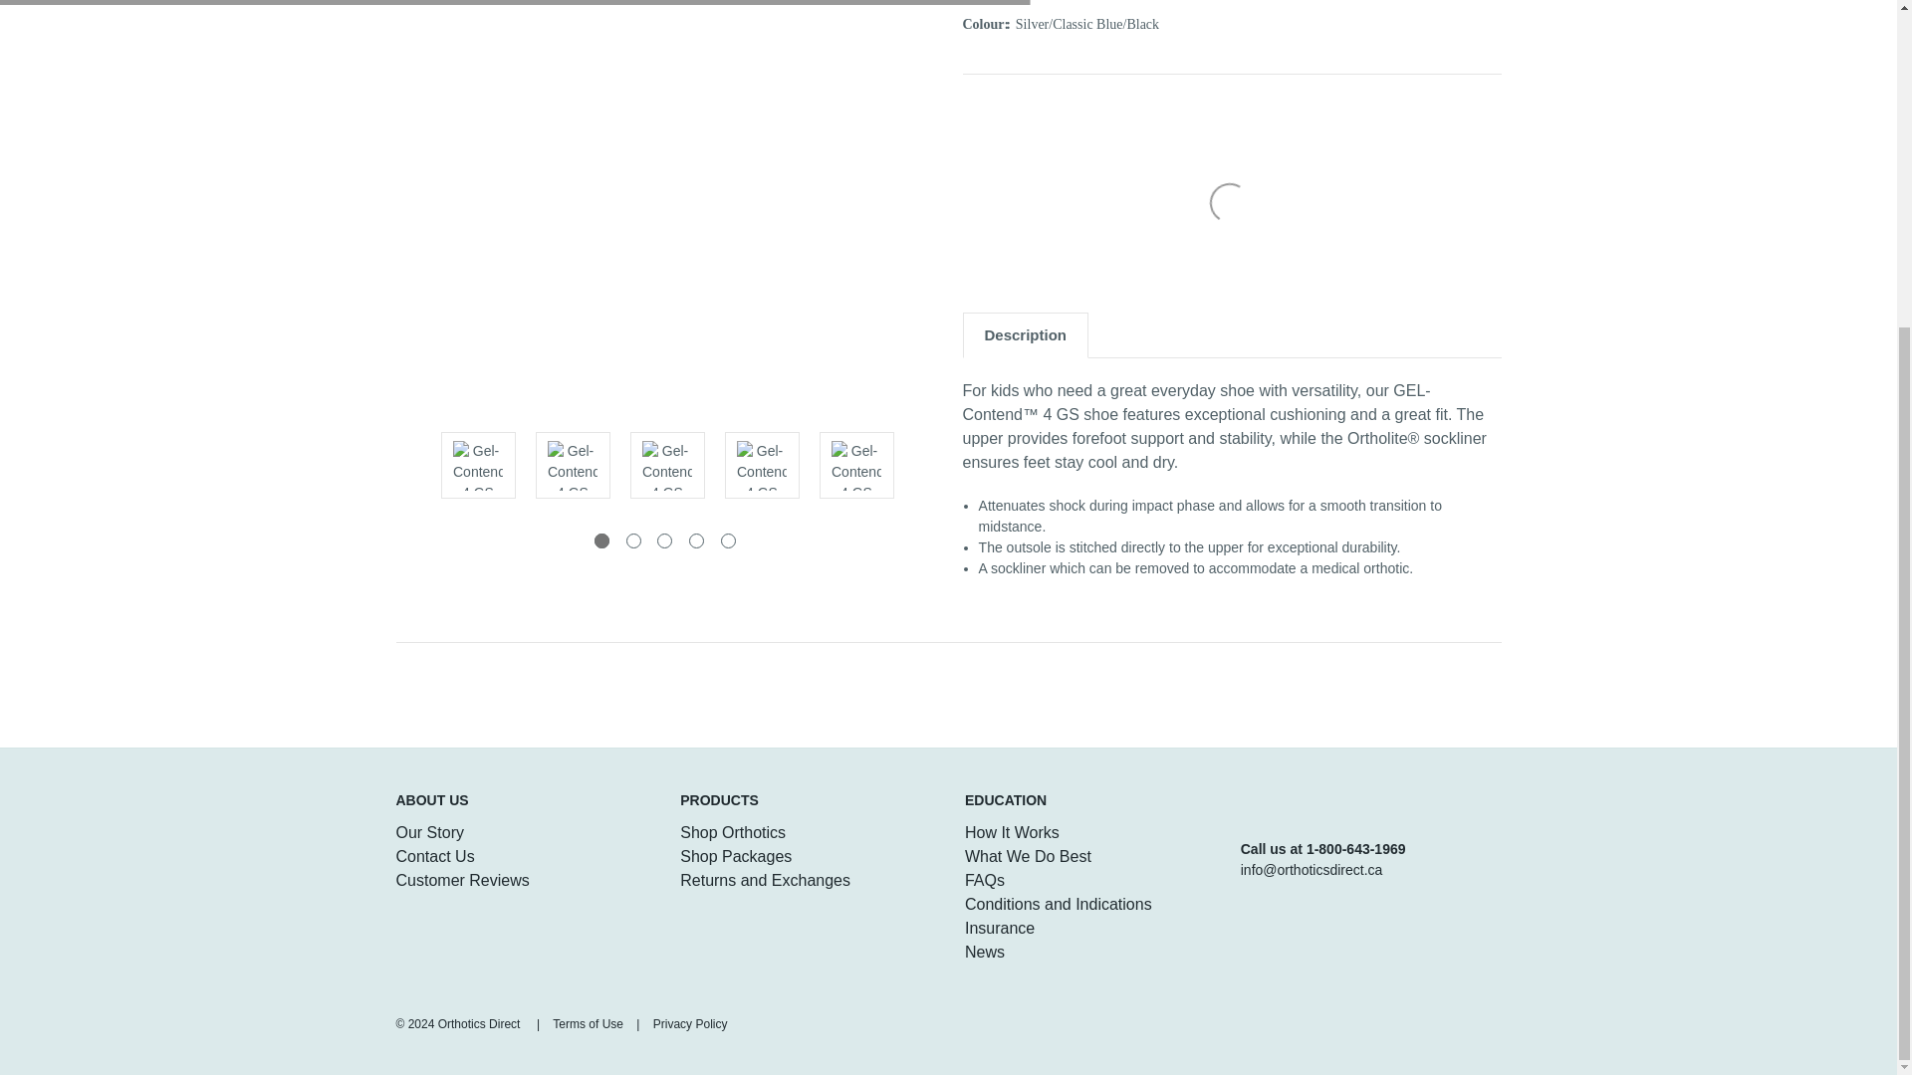 The image size is (1912, 1075). What do you see at coordinates (695, 539) in the screenshot?
I see `4` at bounding box center [695, 539].